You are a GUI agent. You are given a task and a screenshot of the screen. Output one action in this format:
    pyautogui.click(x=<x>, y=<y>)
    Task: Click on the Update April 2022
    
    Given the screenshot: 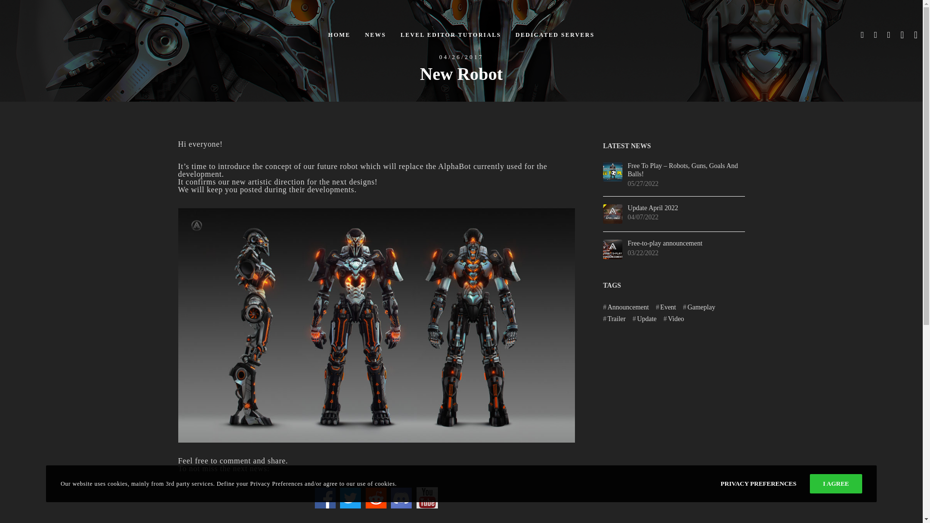 What is the action you would take?
    pyautogui.click(x=612, y=214)
    